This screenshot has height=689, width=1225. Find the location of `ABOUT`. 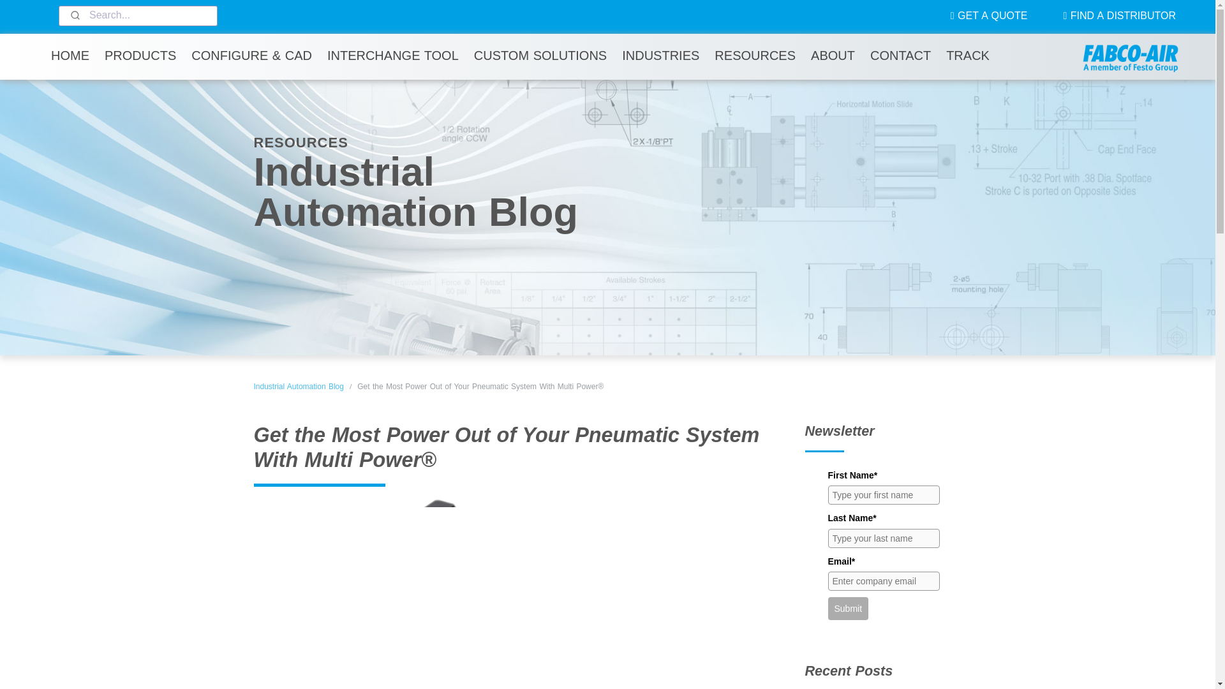

ABOUT is located at coordinates (833, 56).